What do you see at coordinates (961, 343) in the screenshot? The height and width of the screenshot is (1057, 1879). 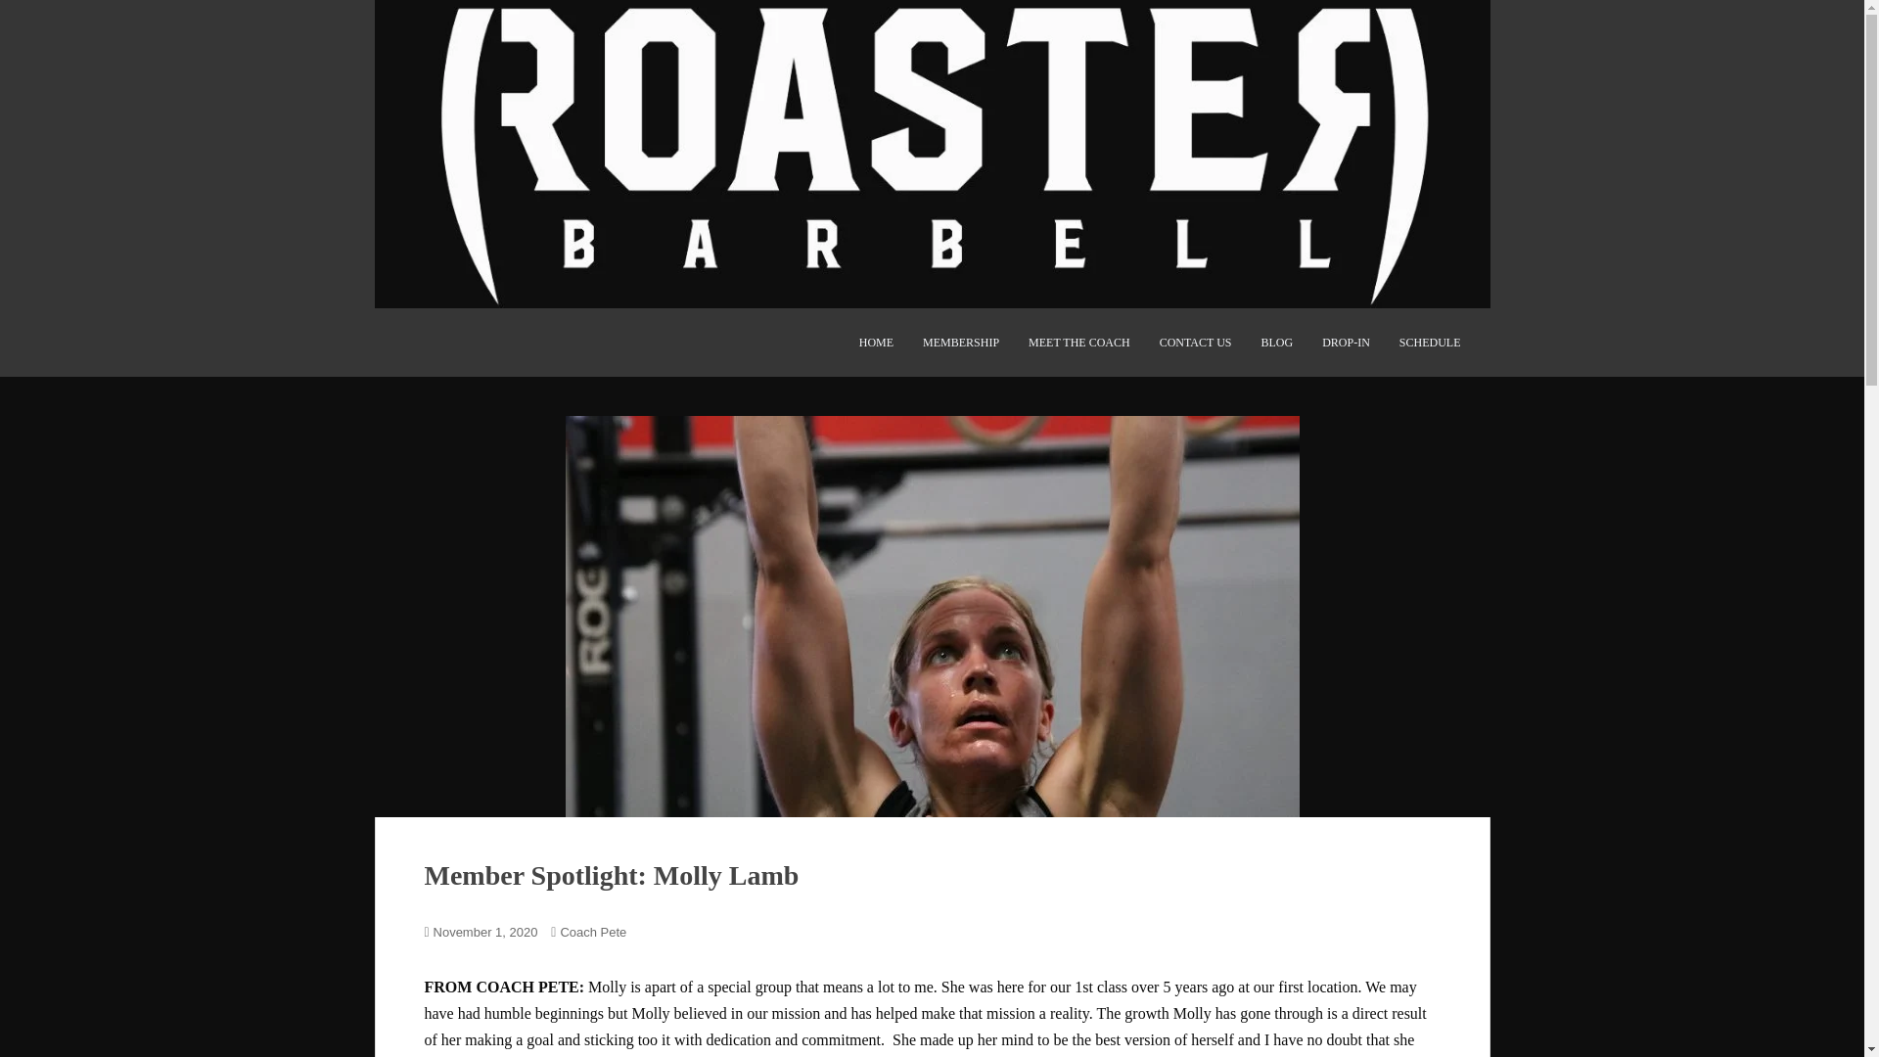 I see `MEMBERSHIP` at bounding box center [961, 343].